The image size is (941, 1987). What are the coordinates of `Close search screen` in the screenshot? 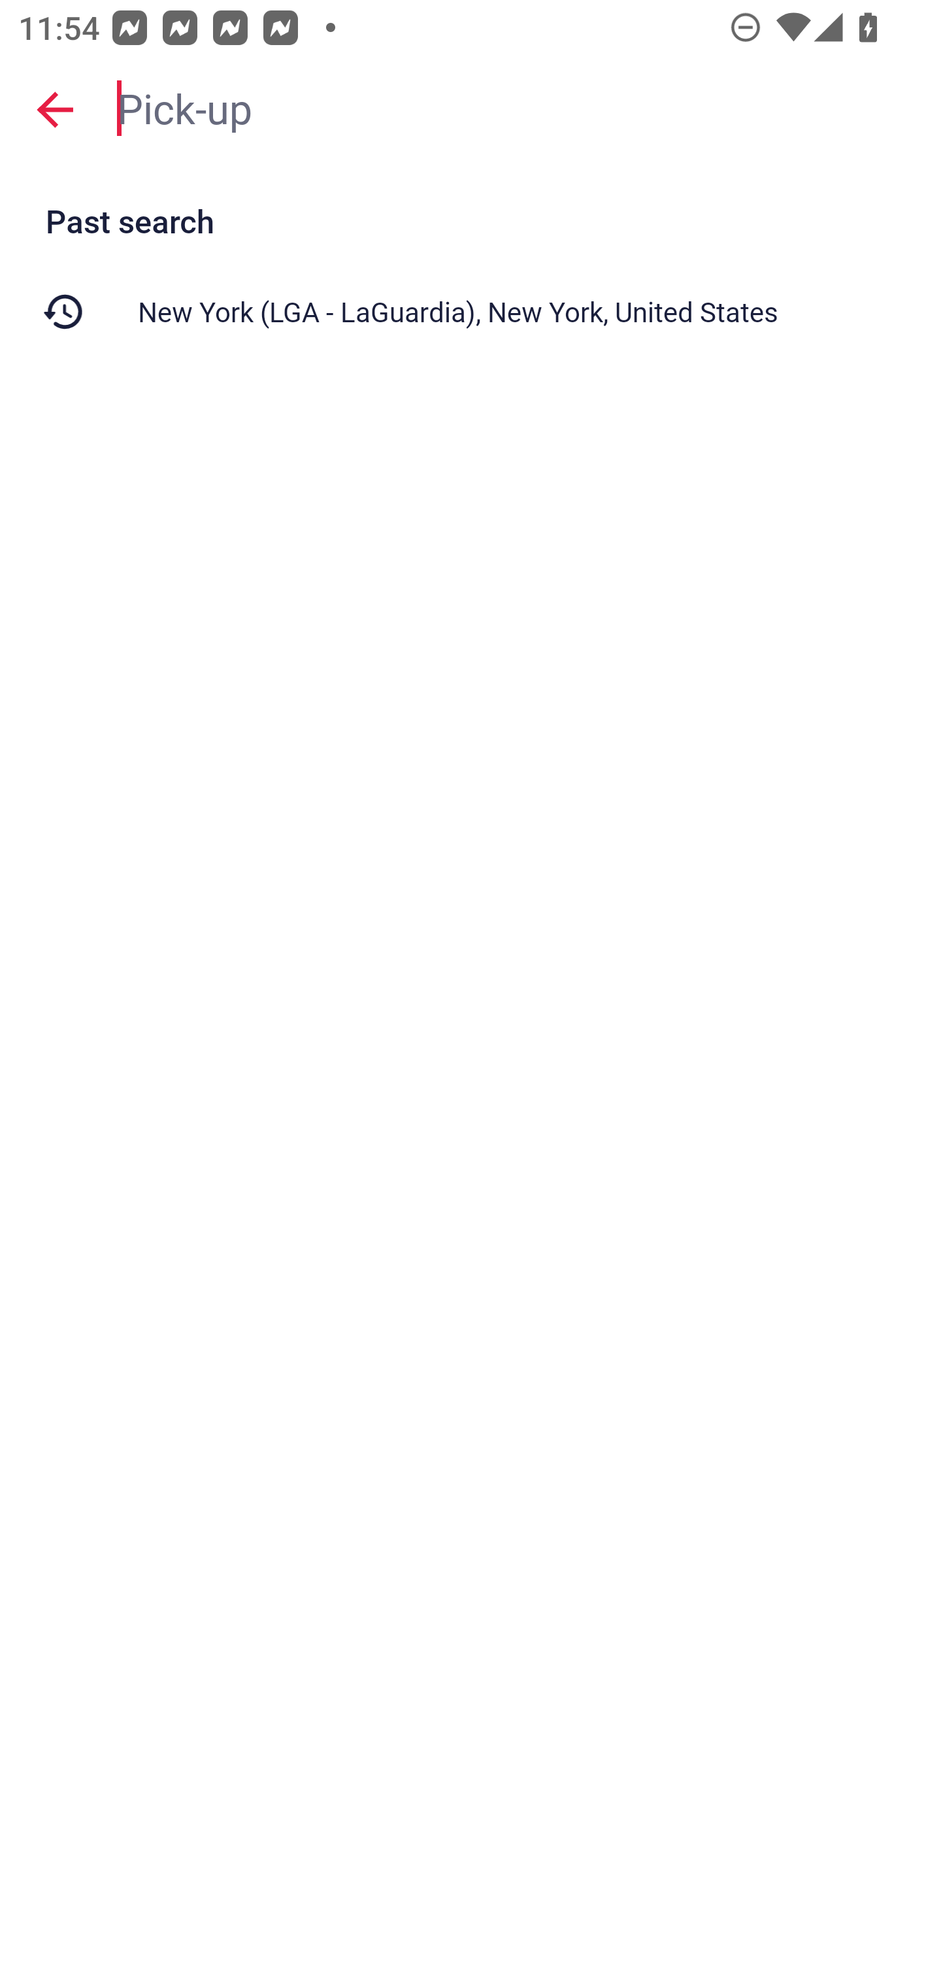 It's located at (55, 109).